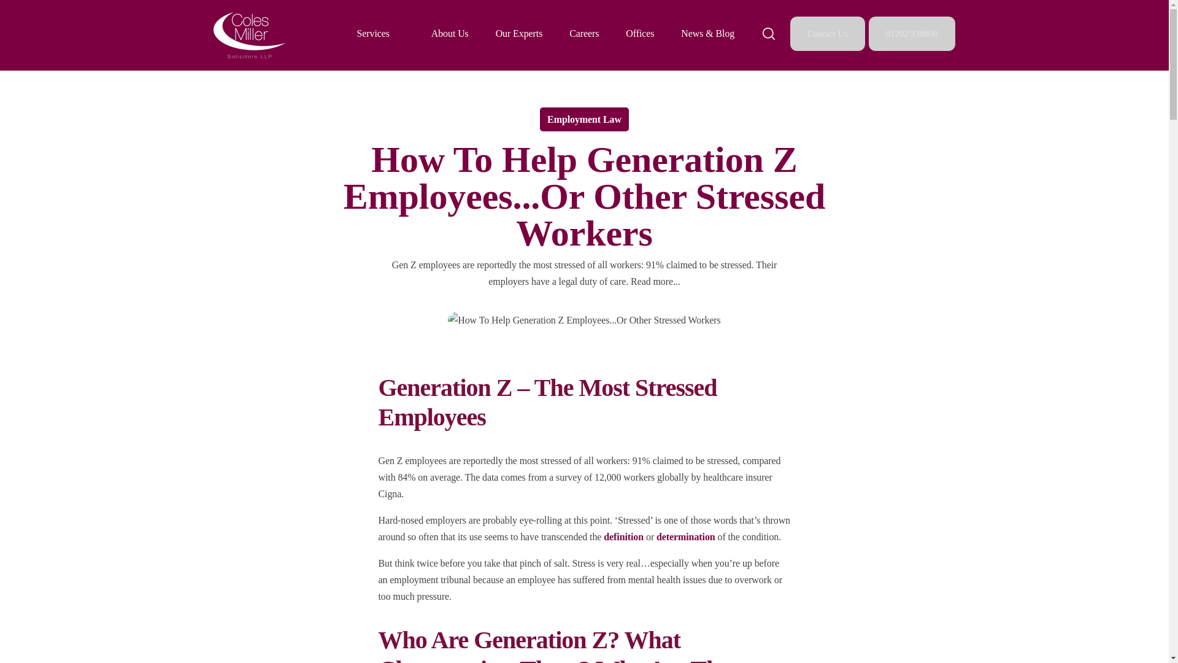  I want to click on About Us, so click(450, 33).